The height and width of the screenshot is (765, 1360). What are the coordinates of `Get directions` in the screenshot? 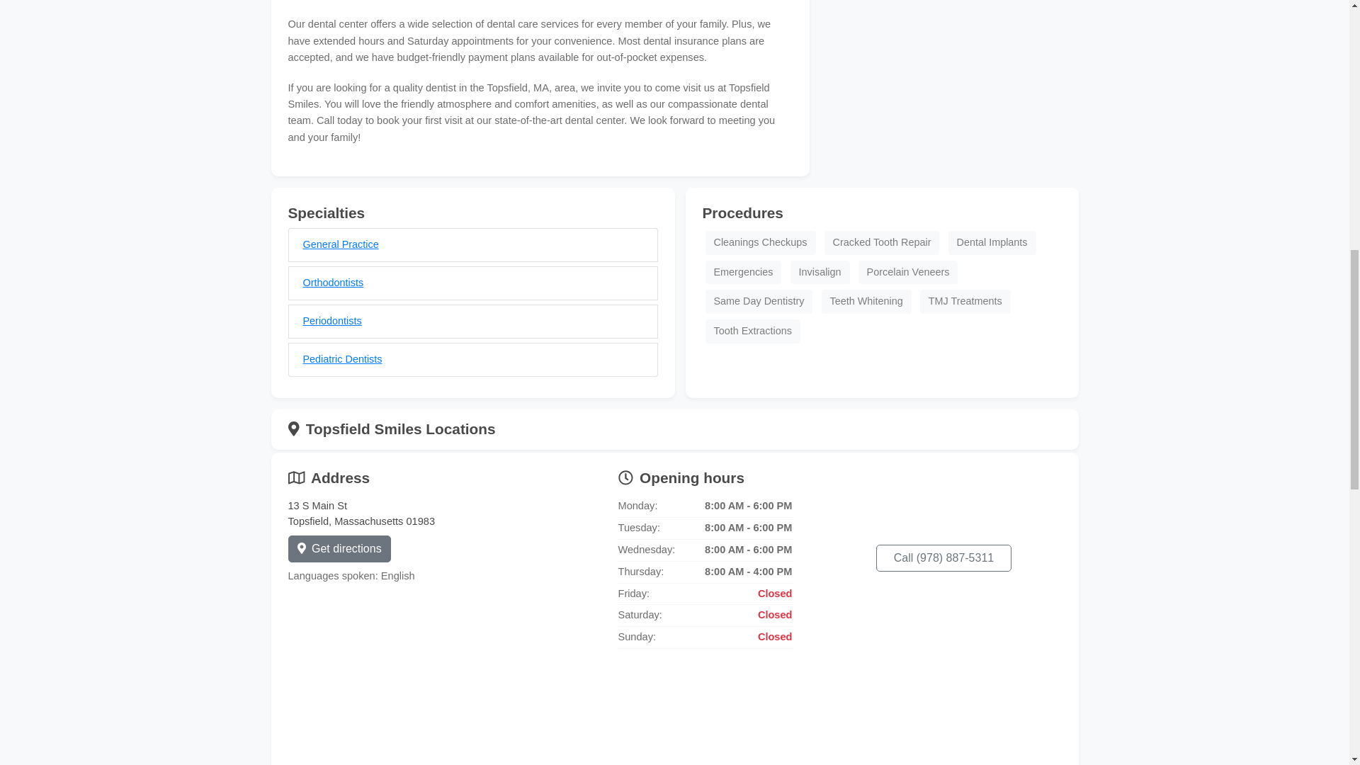 It's located at (339, 548).